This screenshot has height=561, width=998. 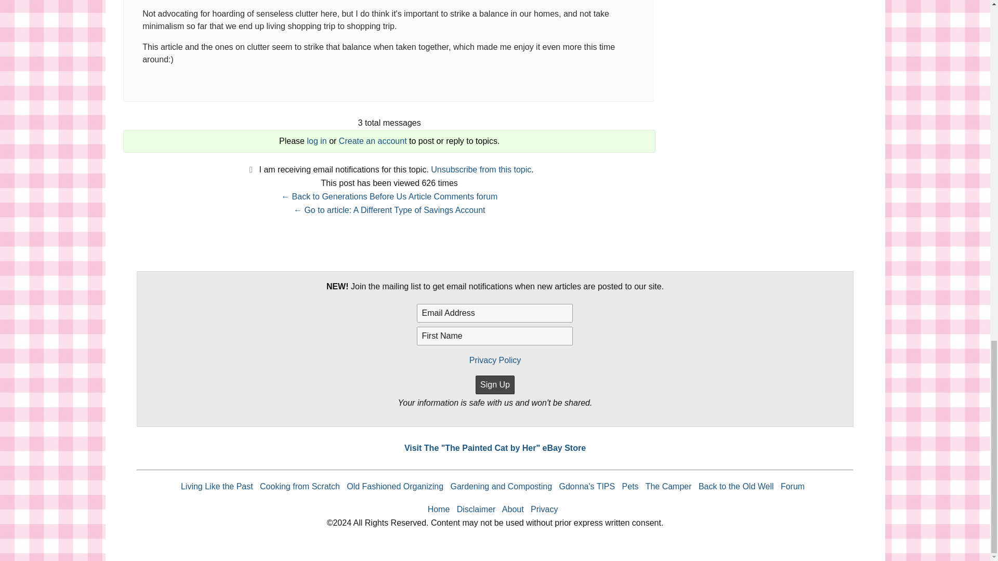 What do you see at coordinates (495, 313) in the screenshot?
I see `Email Address` at bounding box center [495, 313].